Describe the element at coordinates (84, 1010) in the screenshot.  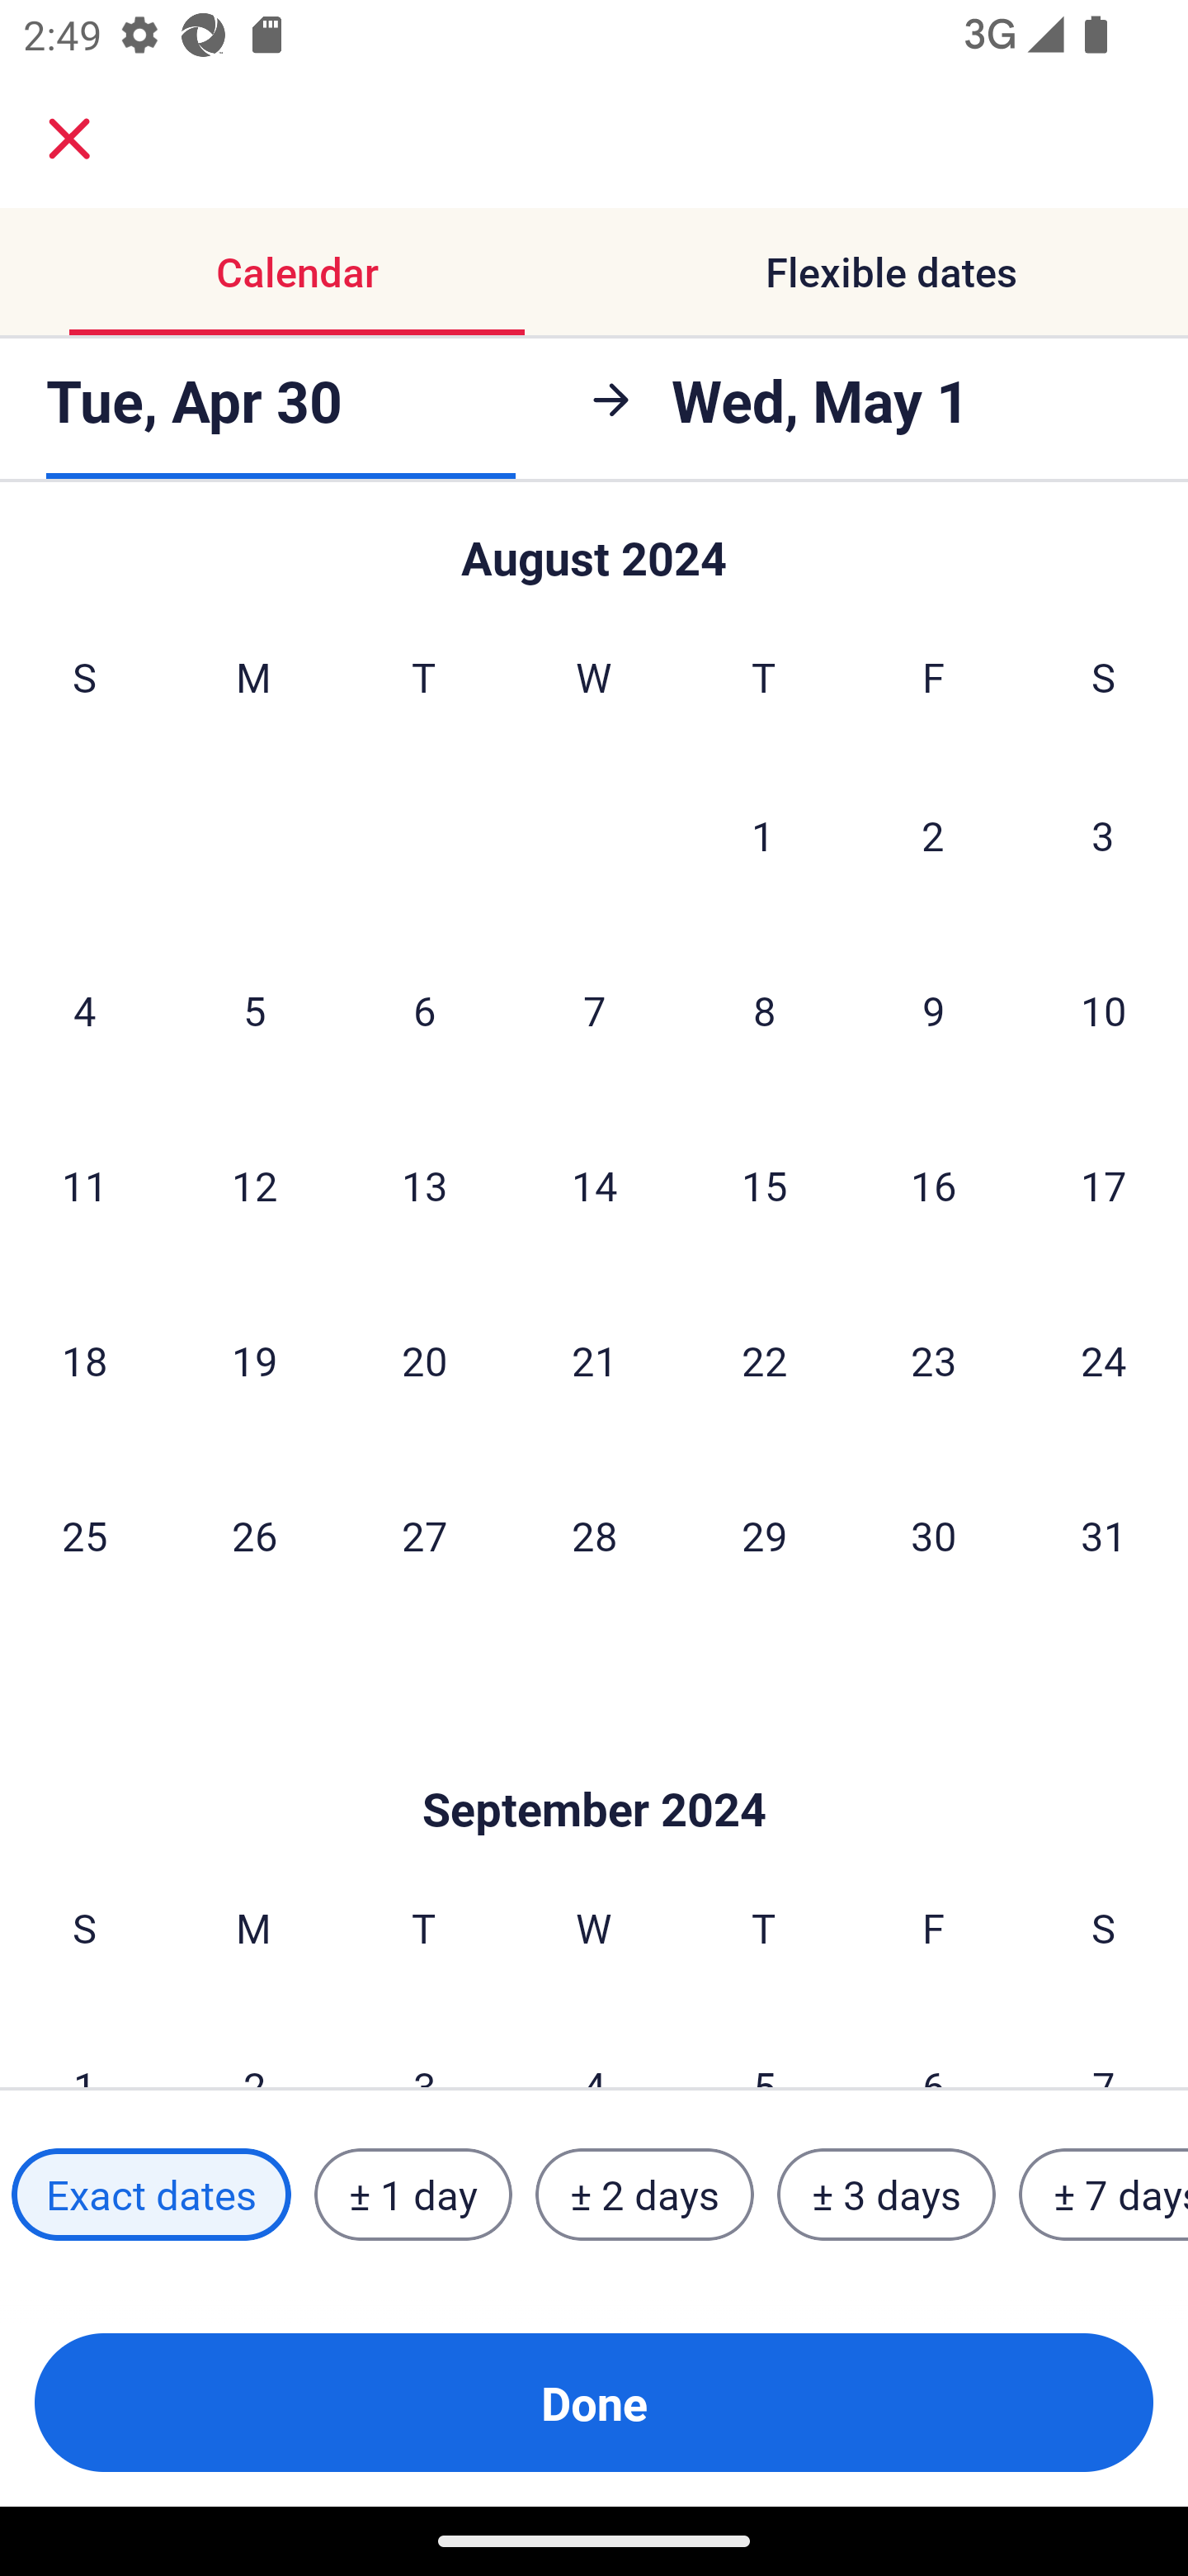
I see `4 Sunday, August 4, 2024` at that location.